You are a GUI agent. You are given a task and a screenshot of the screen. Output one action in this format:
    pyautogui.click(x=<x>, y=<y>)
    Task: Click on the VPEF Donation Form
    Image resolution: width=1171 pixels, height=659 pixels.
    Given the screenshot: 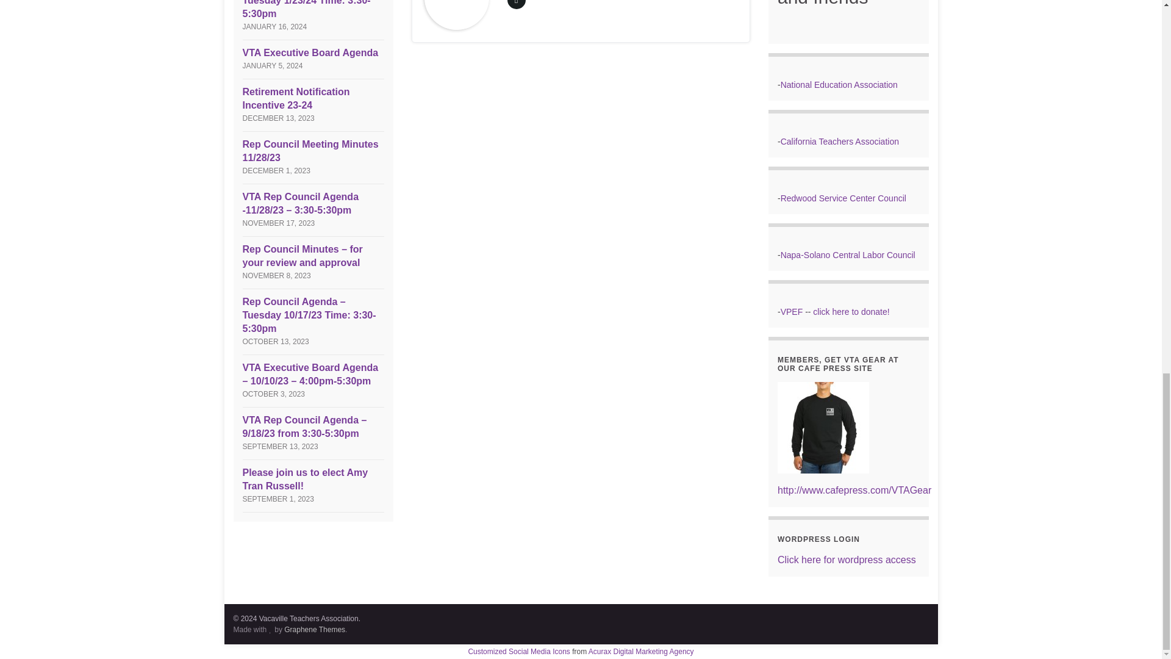 What is the action you would take?
    pyautogui.click(x=850, y=312)
    